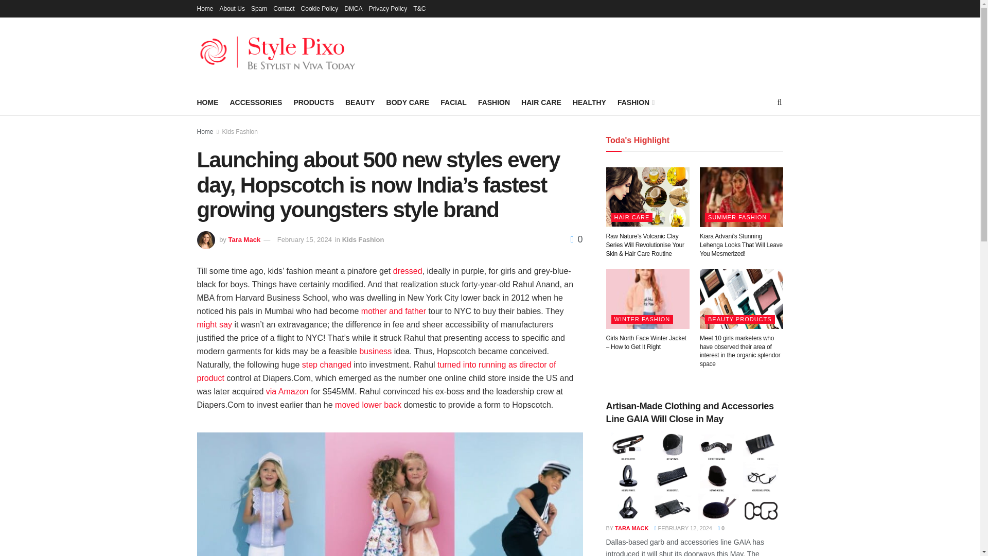 The width and height of the screenshot is (988, 556). I want to click on HAIR CARE, so click(541, 102).